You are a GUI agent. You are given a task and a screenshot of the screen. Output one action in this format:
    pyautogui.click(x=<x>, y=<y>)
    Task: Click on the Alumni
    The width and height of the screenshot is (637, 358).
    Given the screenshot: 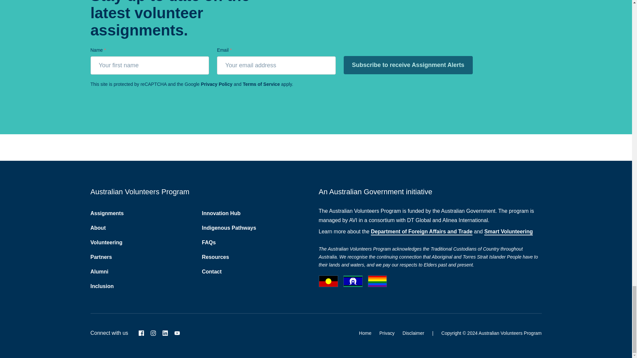 What is the action you would take?
    pyautogui.click(x=99, y=272)
    